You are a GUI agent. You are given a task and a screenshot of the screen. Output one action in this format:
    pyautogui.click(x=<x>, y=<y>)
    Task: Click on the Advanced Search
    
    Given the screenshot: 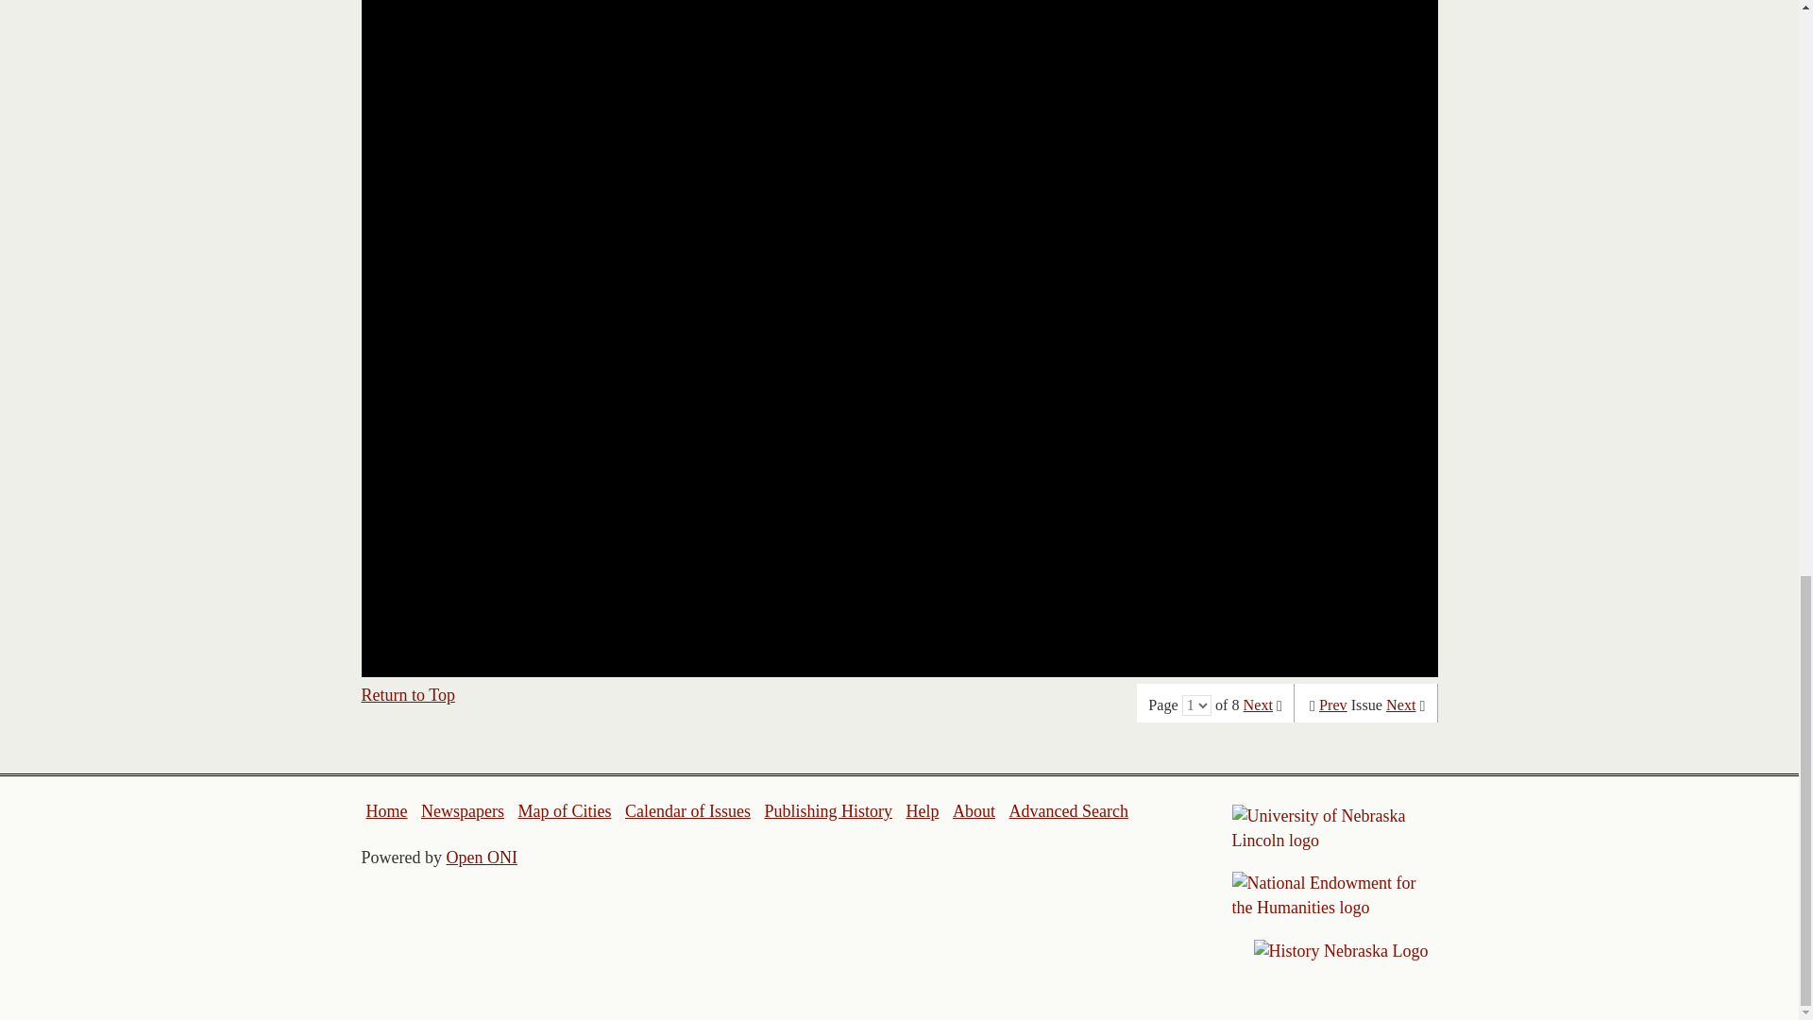 What is the action you would take?
    pyautogui.click(x=1067, y=810)
    